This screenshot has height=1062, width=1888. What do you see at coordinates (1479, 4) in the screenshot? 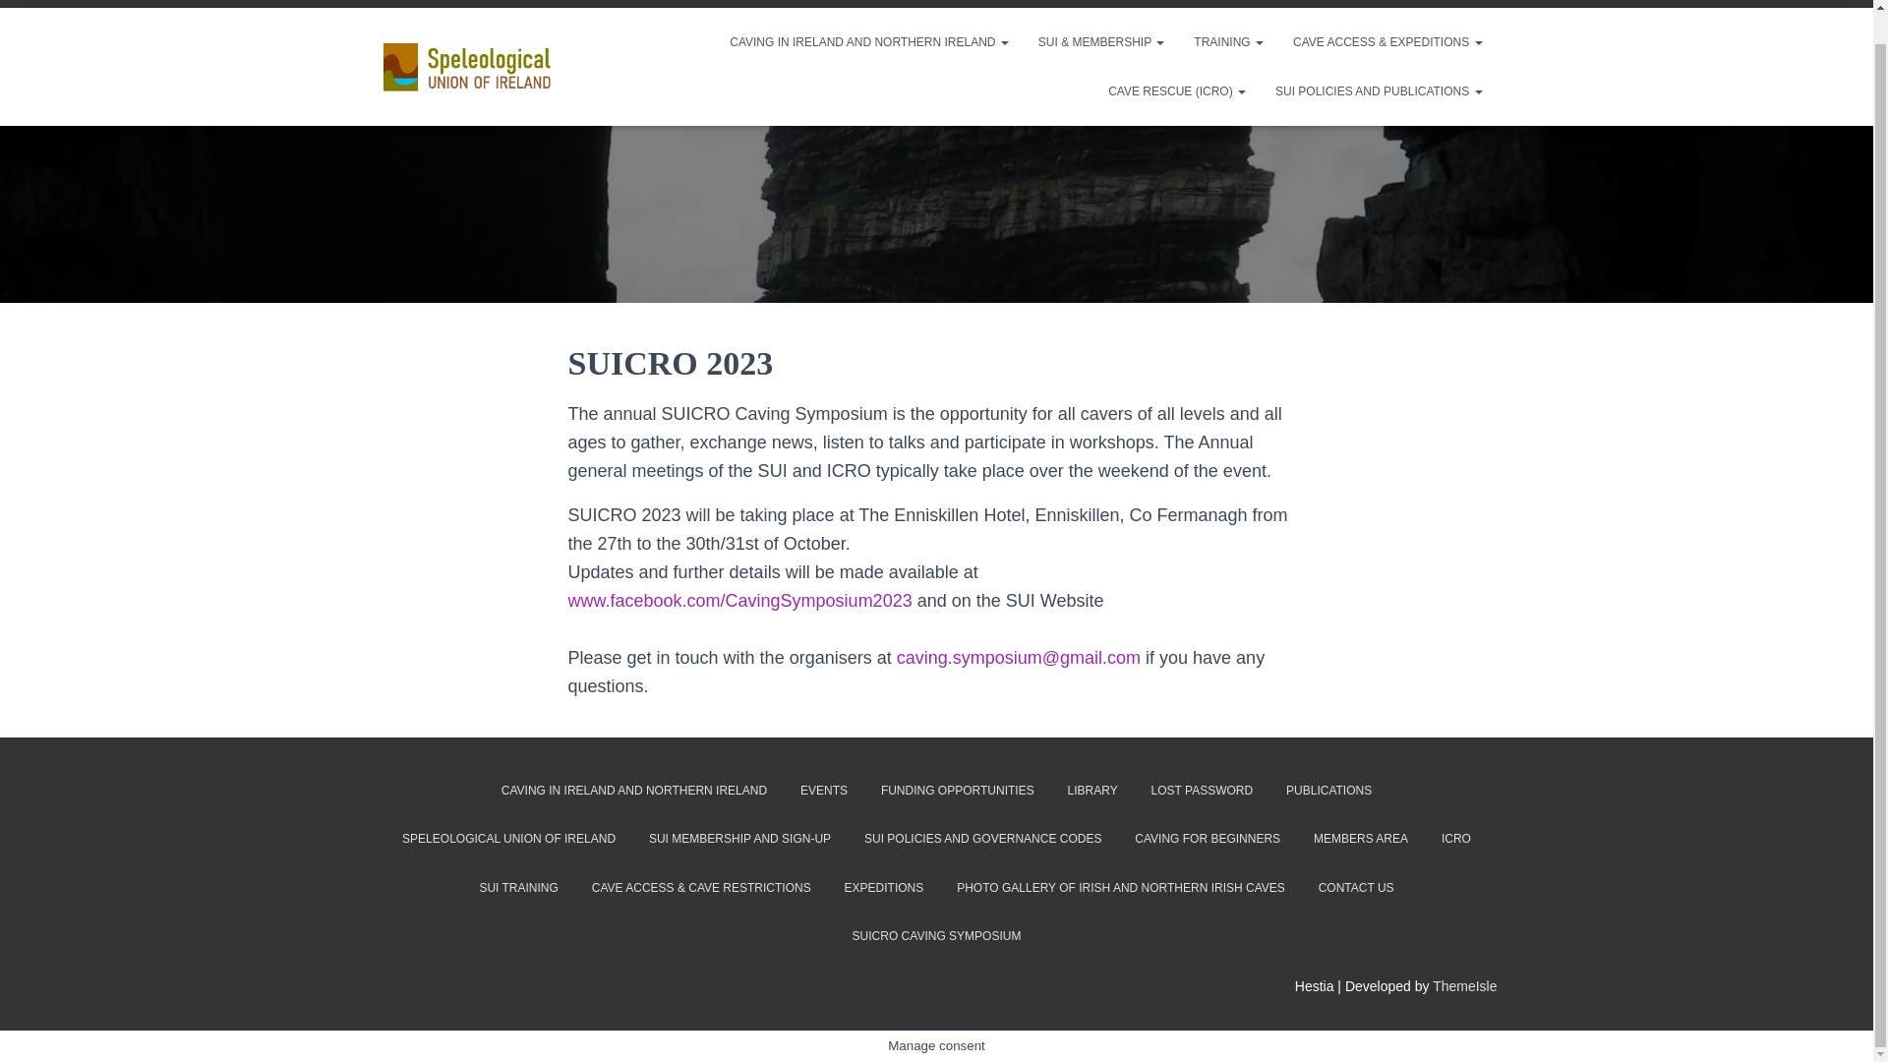
I see `Events` at bounding box center [1479, 4].